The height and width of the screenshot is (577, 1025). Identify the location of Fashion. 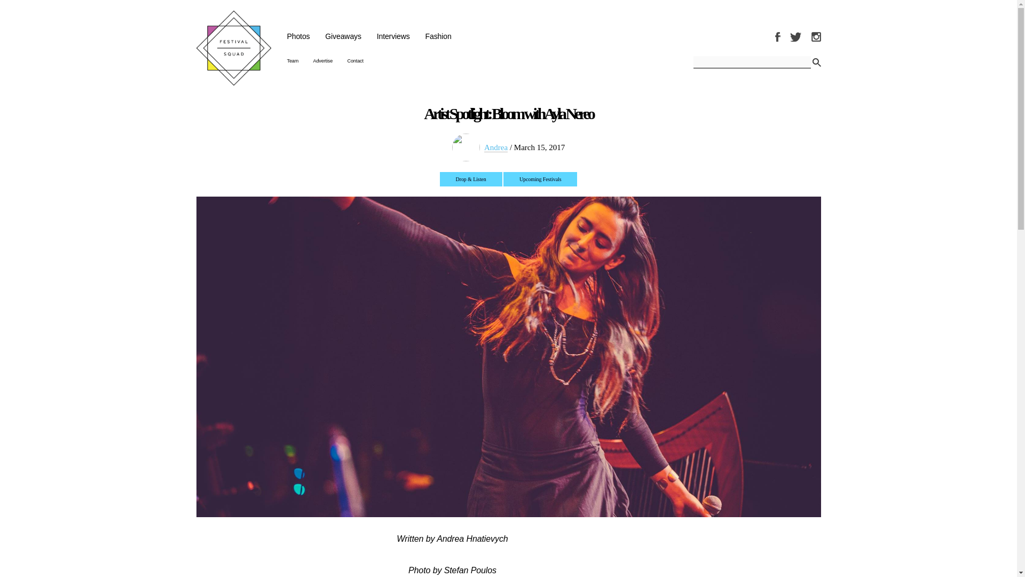
(438, 36).